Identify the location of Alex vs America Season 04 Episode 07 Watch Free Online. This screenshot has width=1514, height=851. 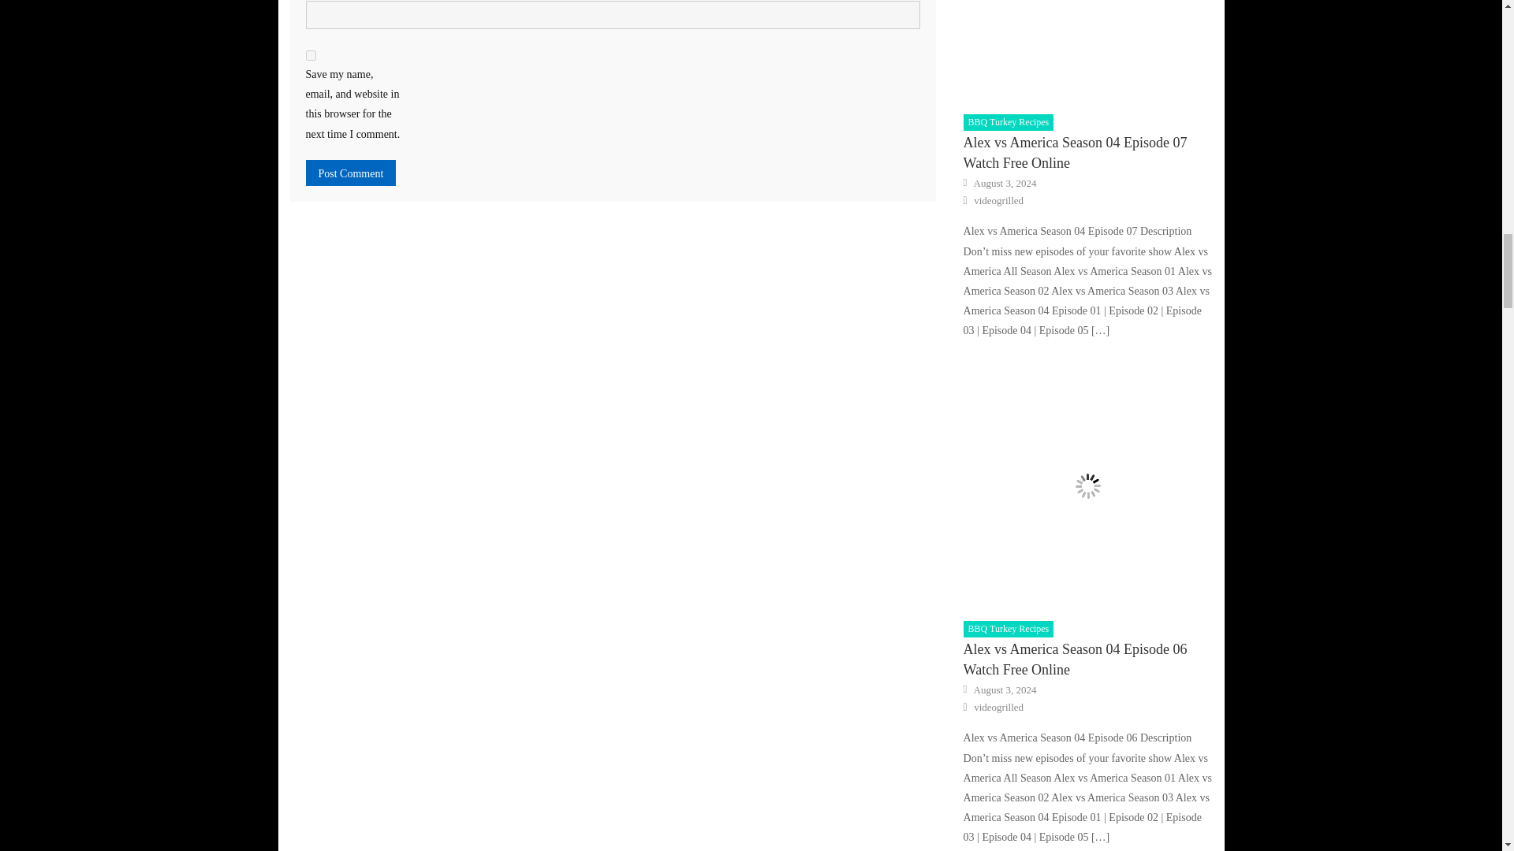
(1087, 52).